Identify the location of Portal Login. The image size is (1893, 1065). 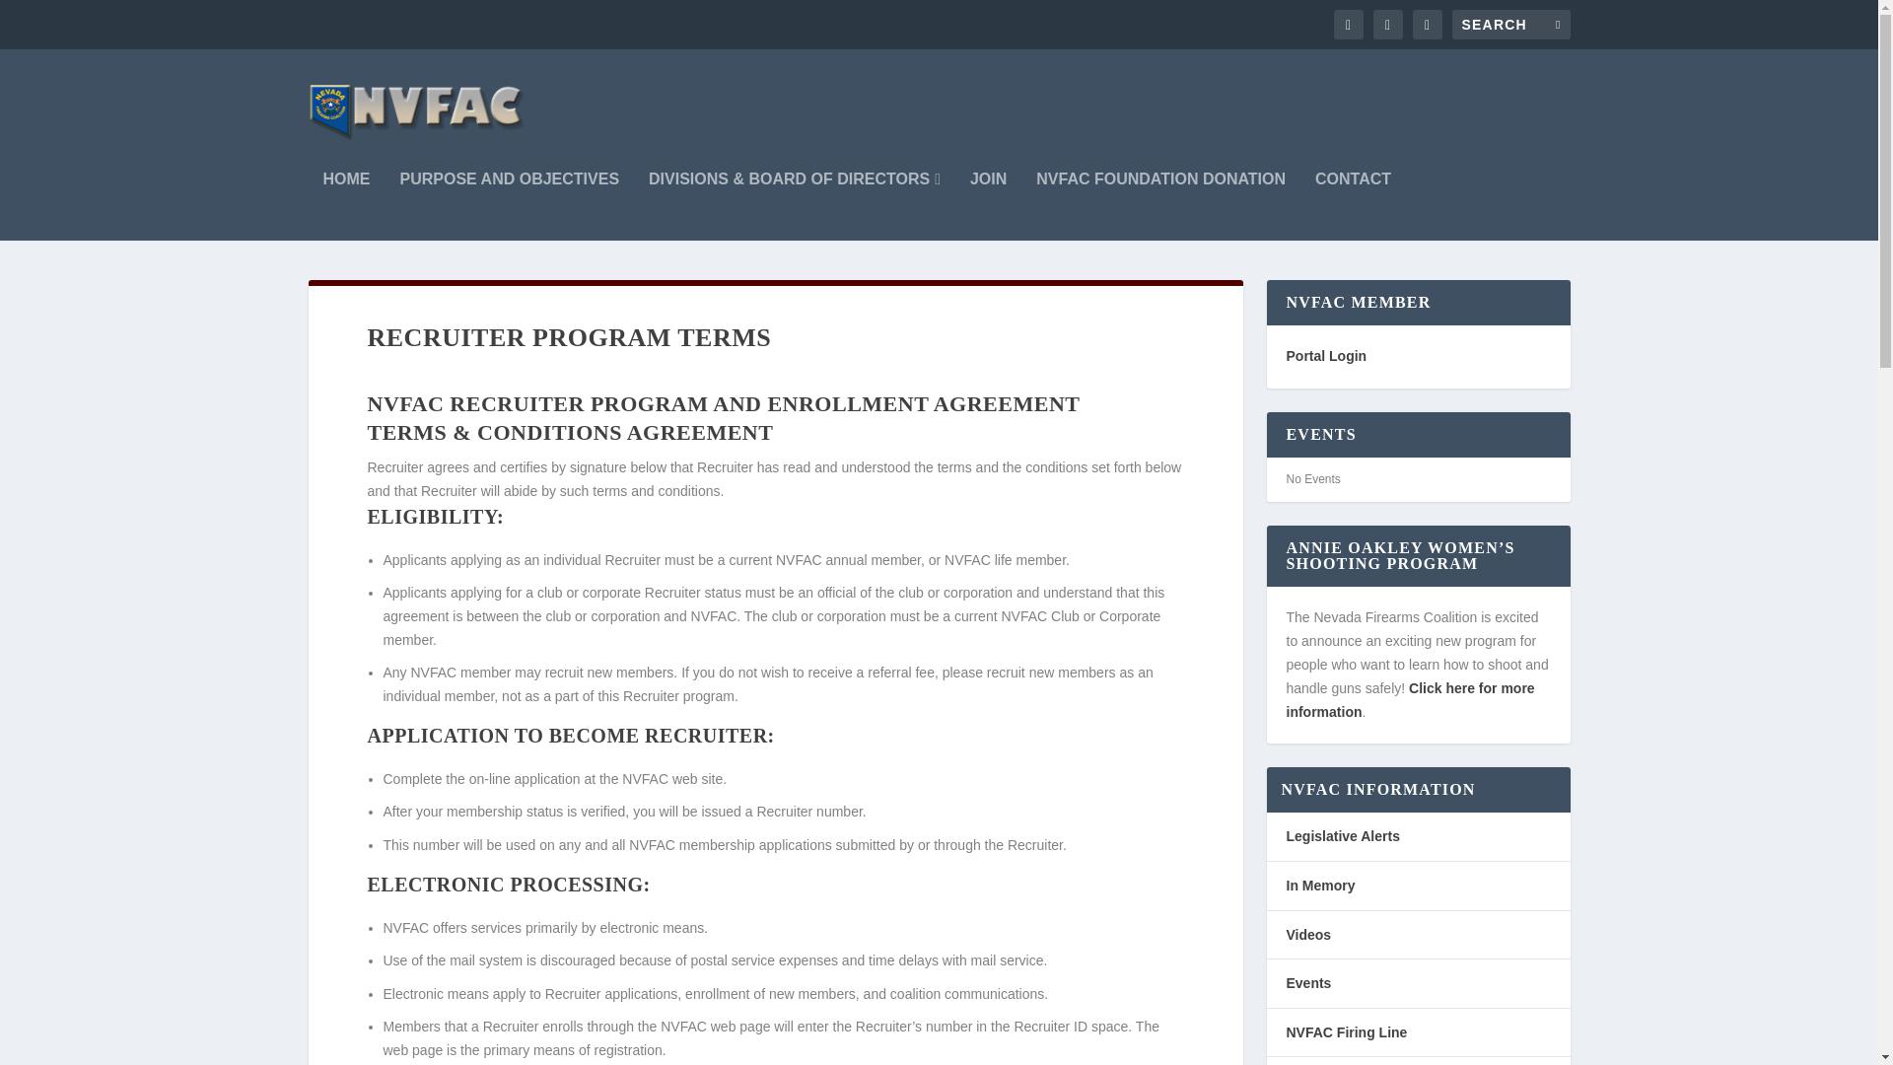
(1325, 356).